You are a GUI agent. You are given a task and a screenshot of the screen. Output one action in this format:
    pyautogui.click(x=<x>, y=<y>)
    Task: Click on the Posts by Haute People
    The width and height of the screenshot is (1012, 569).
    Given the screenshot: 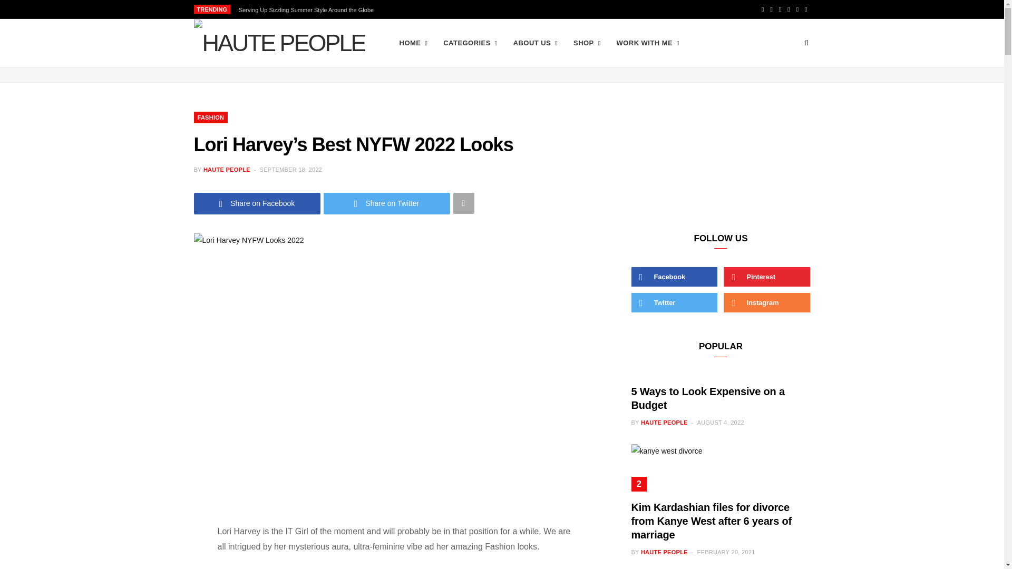 What is the action you would take?
    pyautogui.click(x=227, y=170)
    